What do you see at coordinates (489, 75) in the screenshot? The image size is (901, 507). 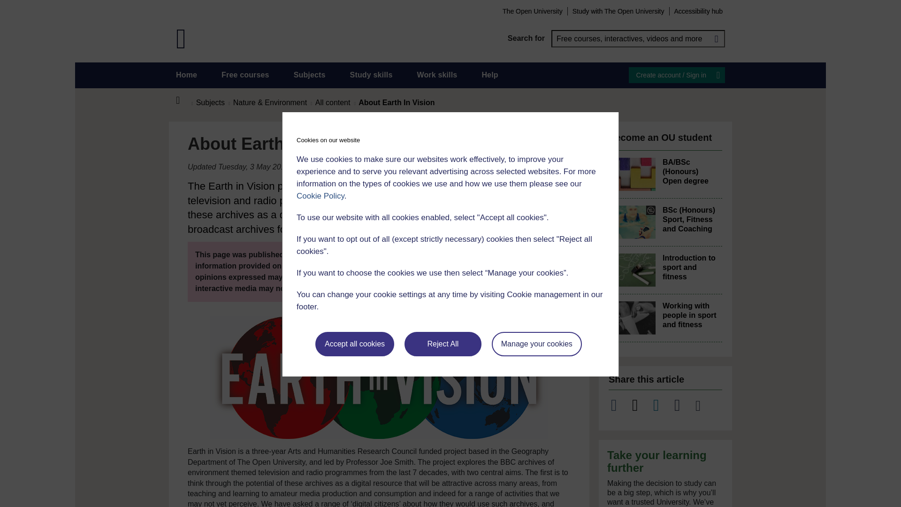 I see `Help` at bounding box center [489, 75].